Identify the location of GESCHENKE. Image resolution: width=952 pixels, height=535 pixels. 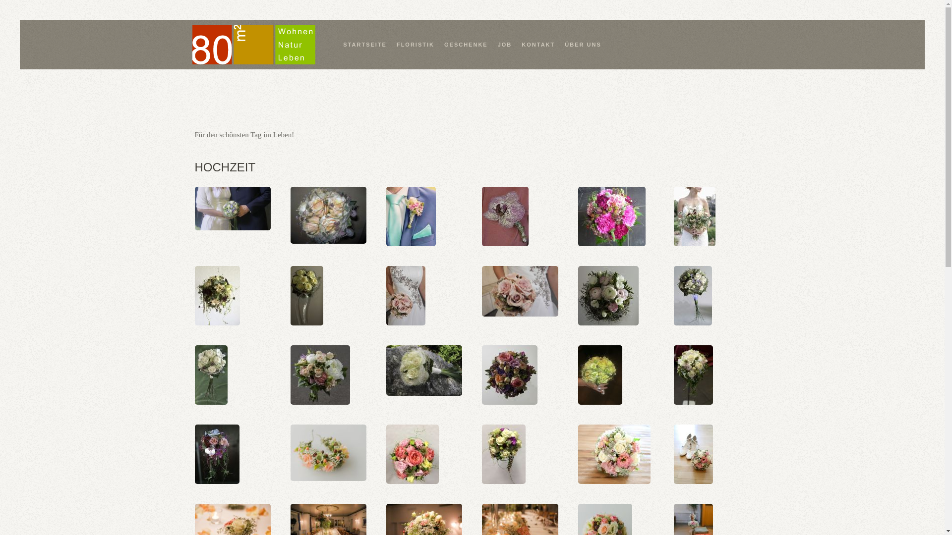
(466, 45).